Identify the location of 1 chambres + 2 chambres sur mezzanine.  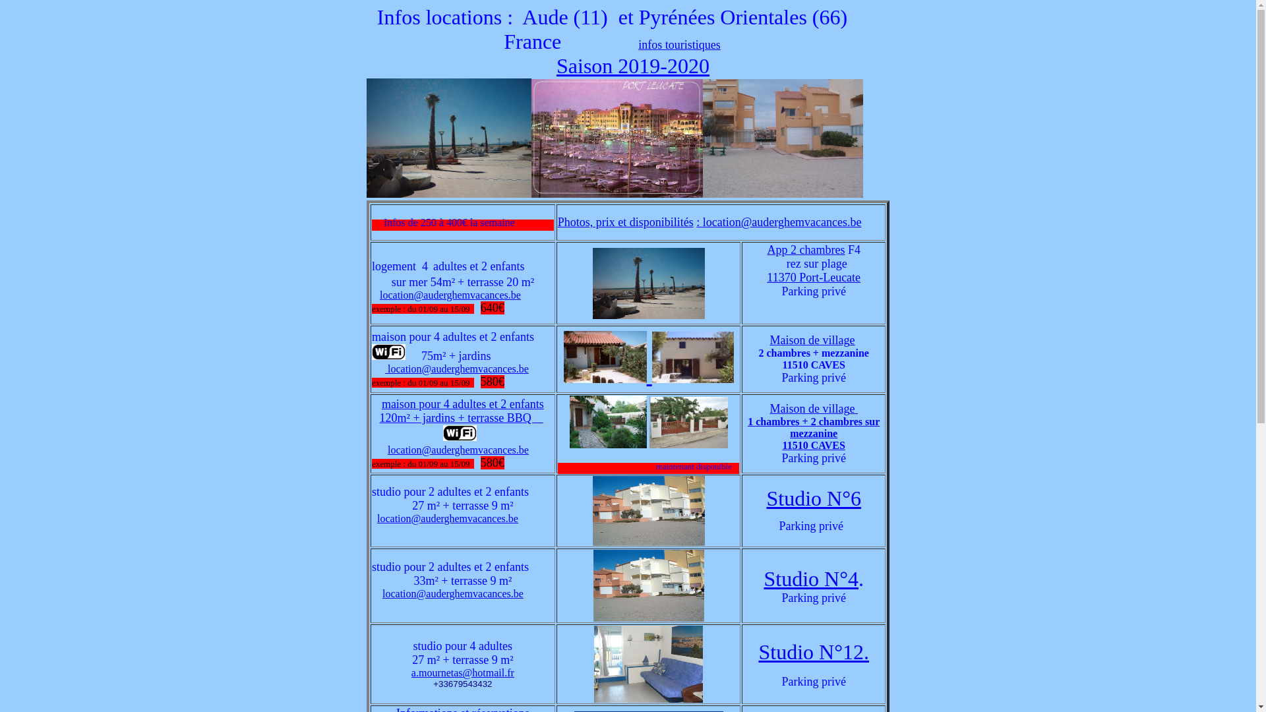
(814, 427).